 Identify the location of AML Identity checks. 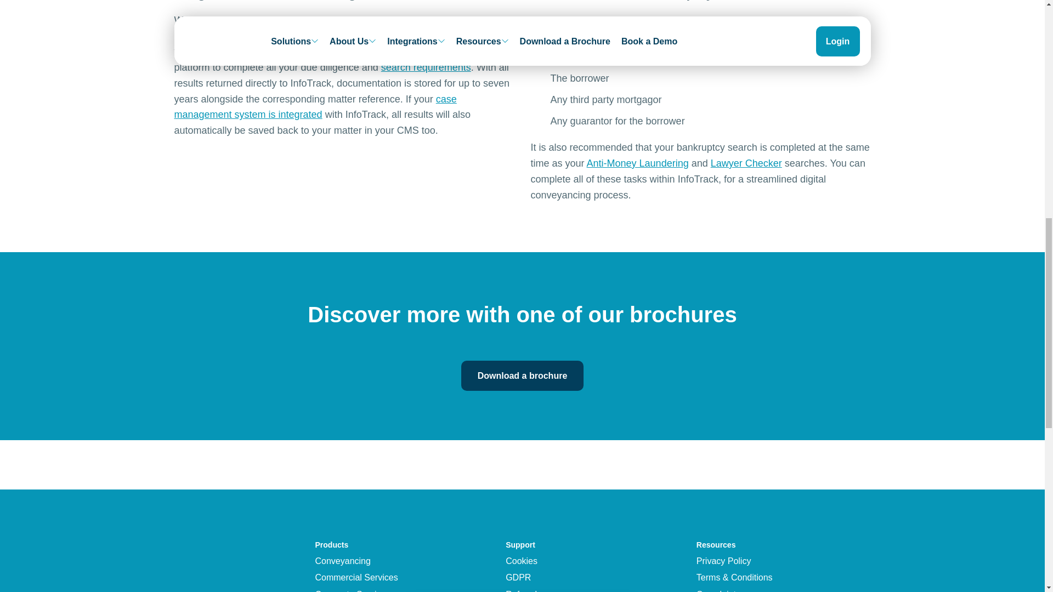
(637, 163).